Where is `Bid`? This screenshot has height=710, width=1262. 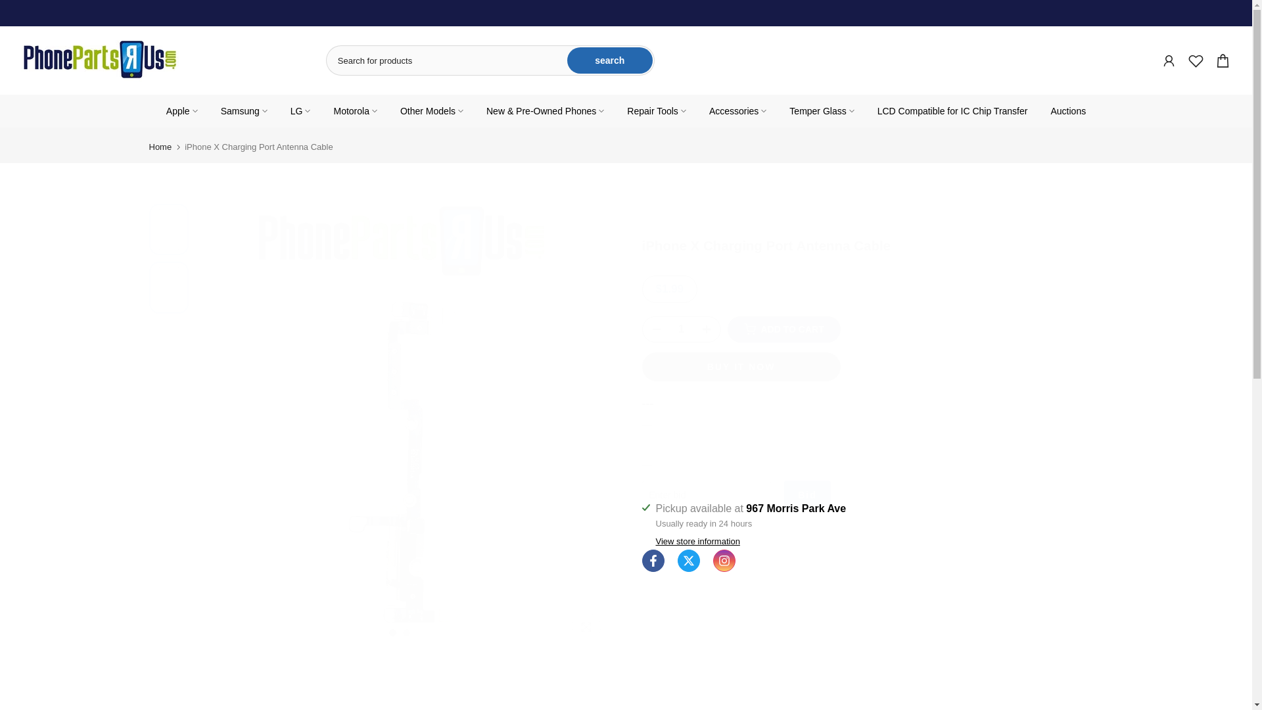
Bid is located at coordinates (807, 495).